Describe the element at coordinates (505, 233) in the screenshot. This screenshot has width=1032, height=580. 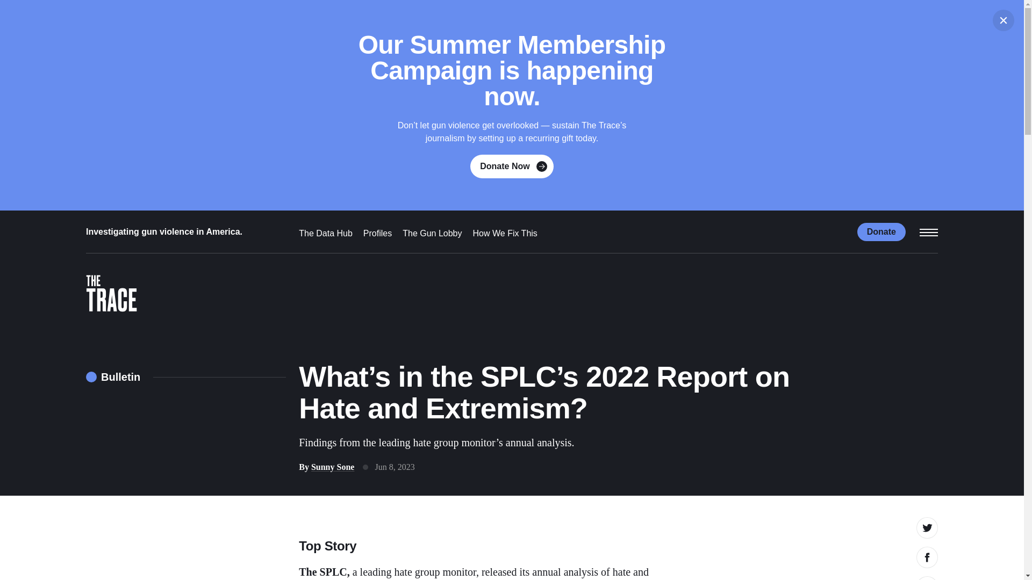
I see `How We Fix This` at that location.